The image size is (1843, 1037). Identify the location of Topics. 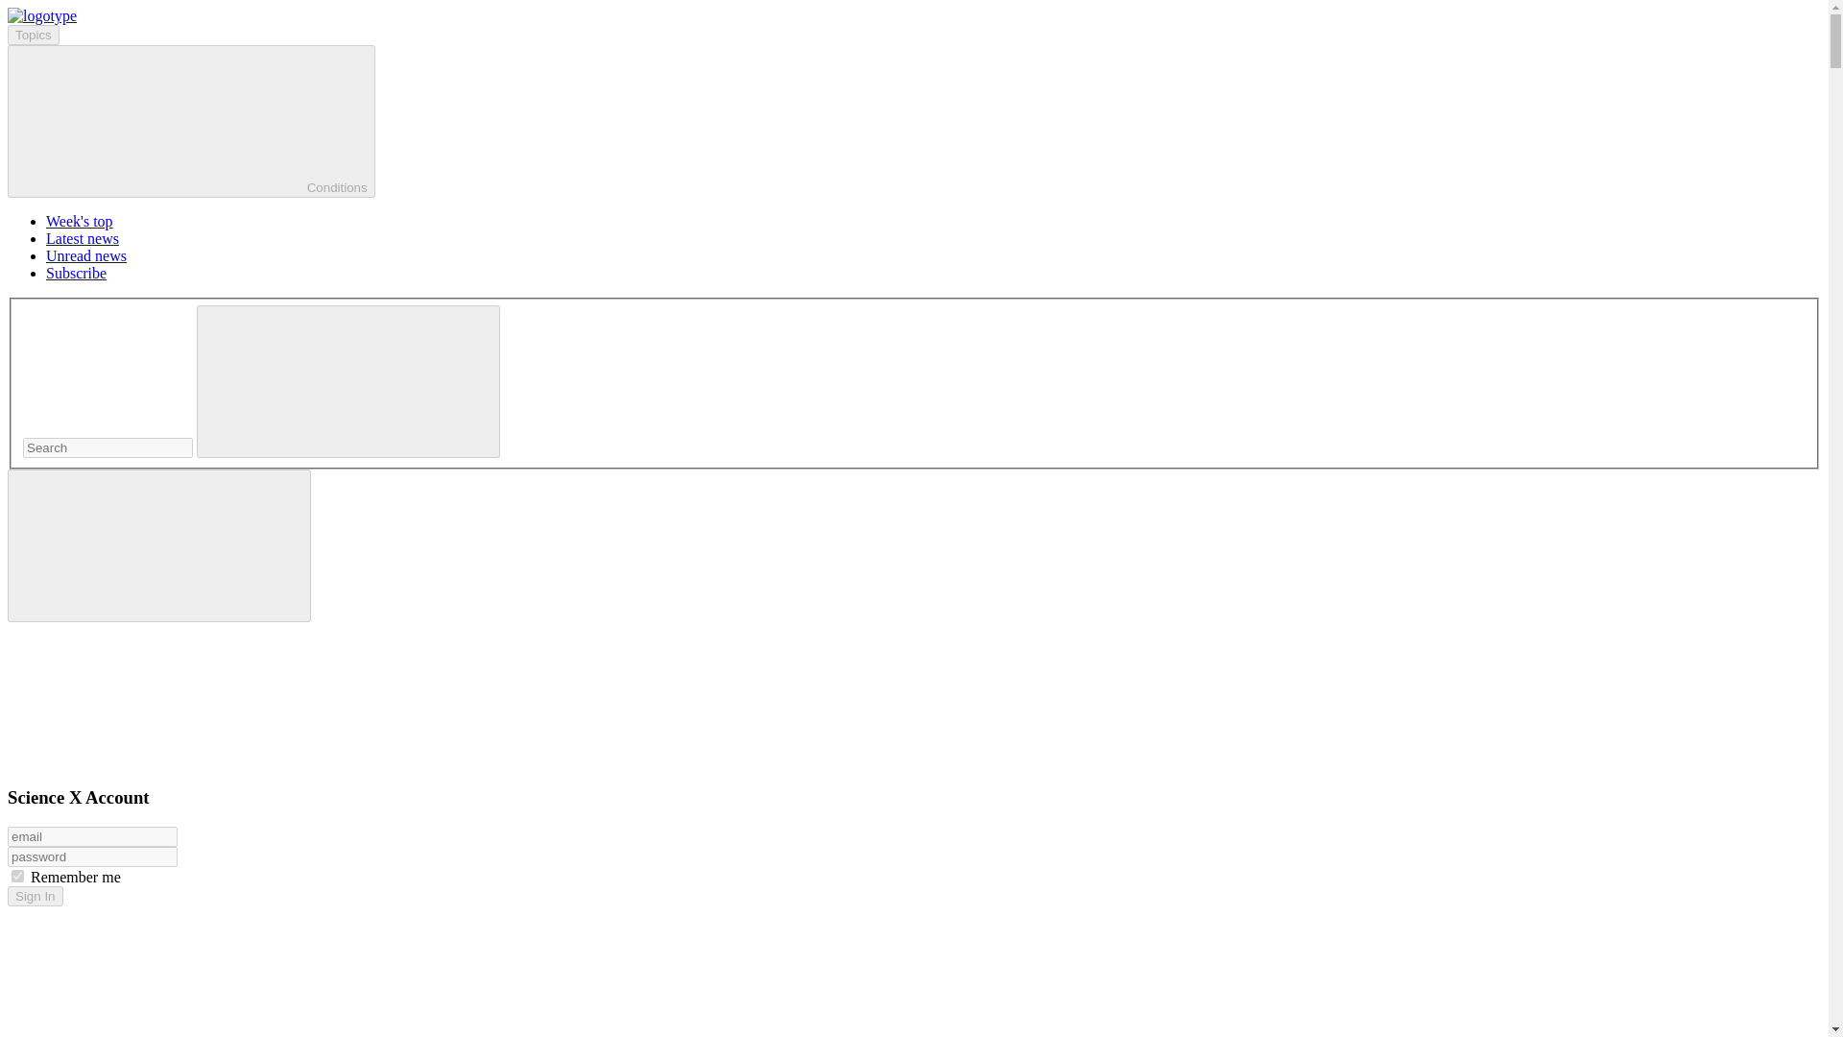
(33, 35).